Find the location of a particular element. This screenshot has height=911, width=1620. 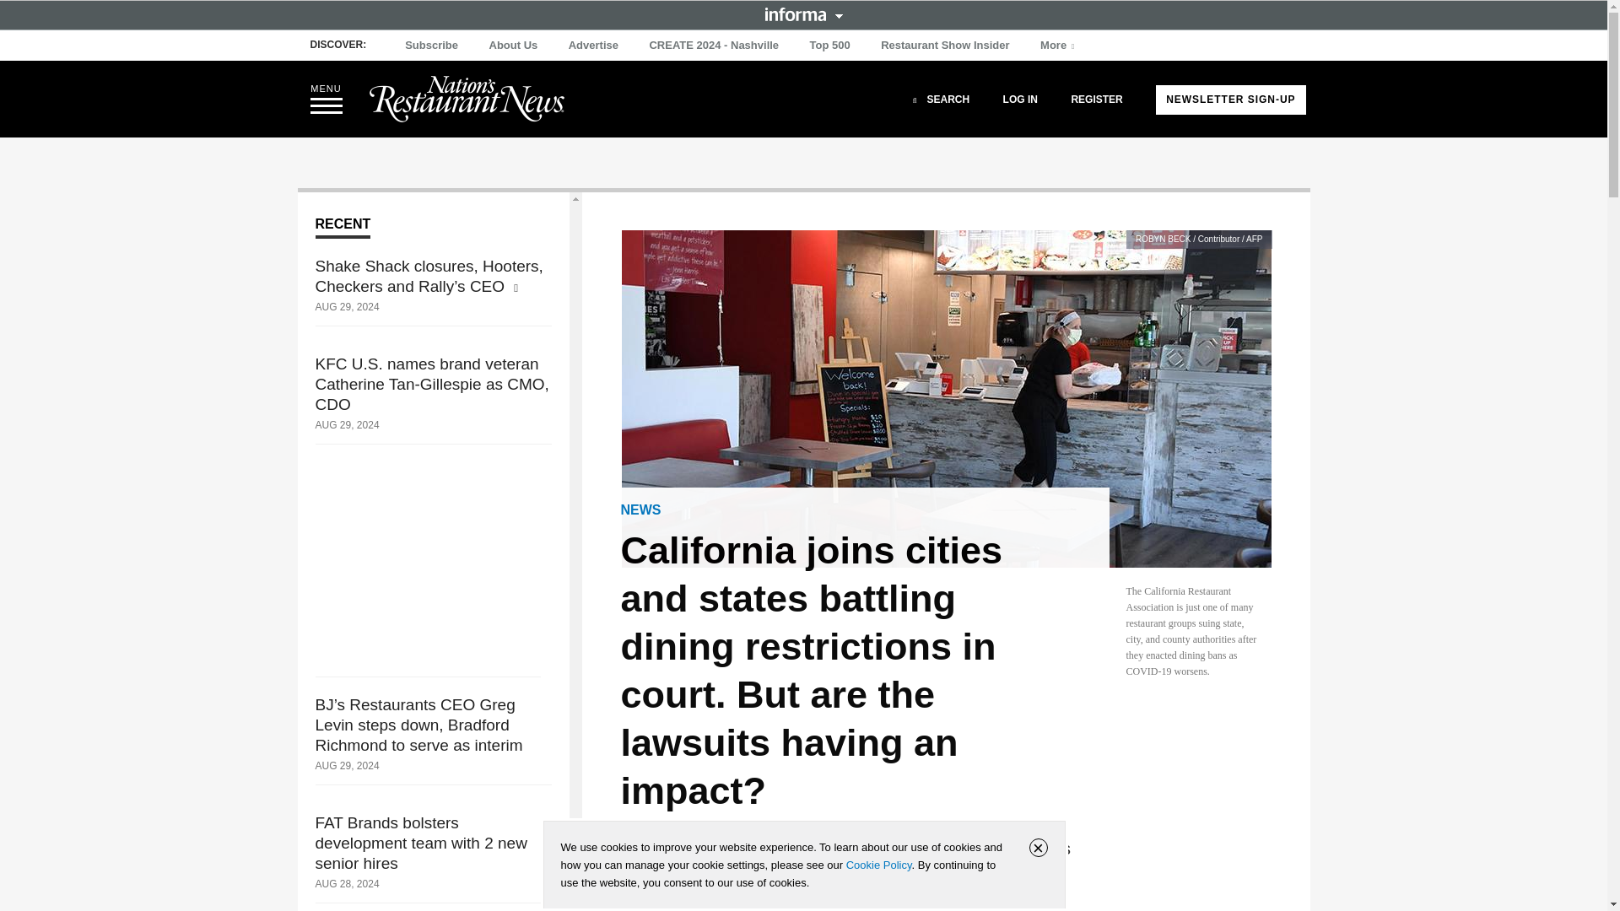

INFORMA is located at coordinates (803, 13).